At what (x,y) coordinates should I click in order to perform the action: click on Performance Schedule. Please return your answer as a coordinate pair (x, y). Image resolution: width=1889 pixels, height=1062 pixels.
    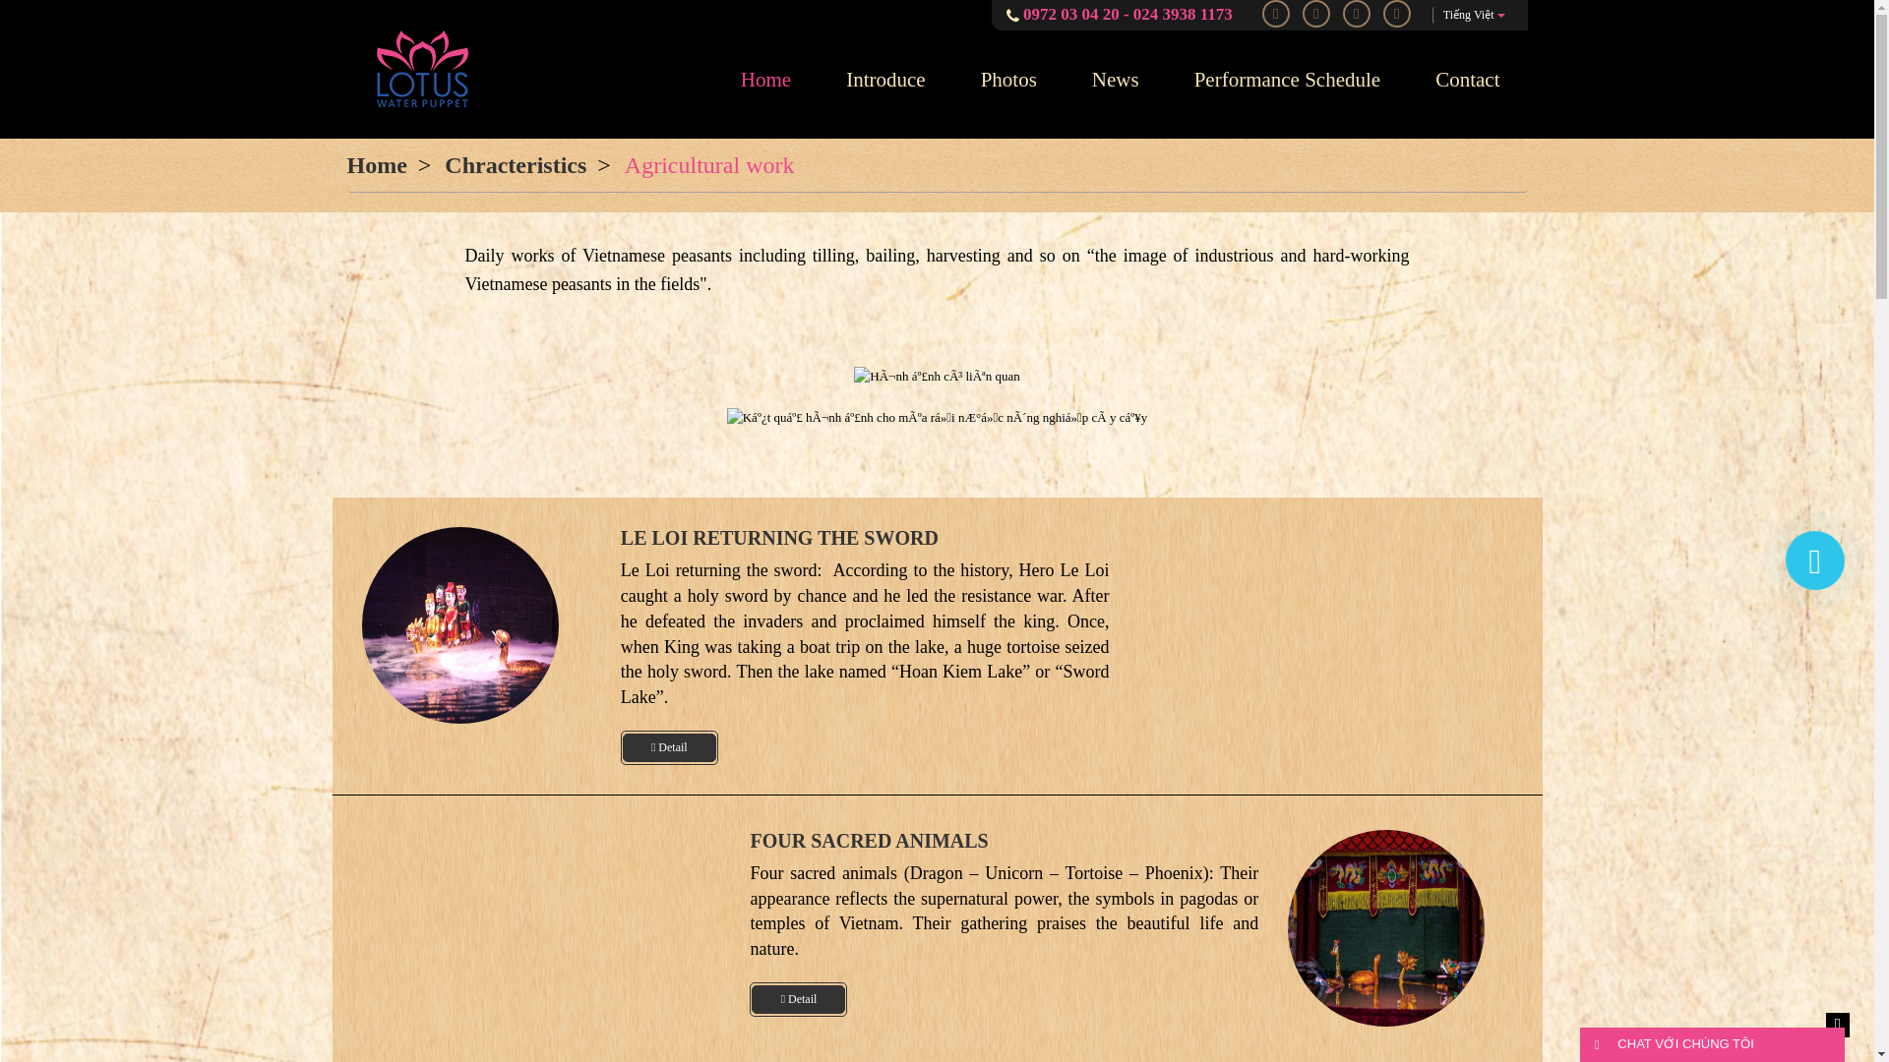
    Looking at the image, I should click on (1287, 79).